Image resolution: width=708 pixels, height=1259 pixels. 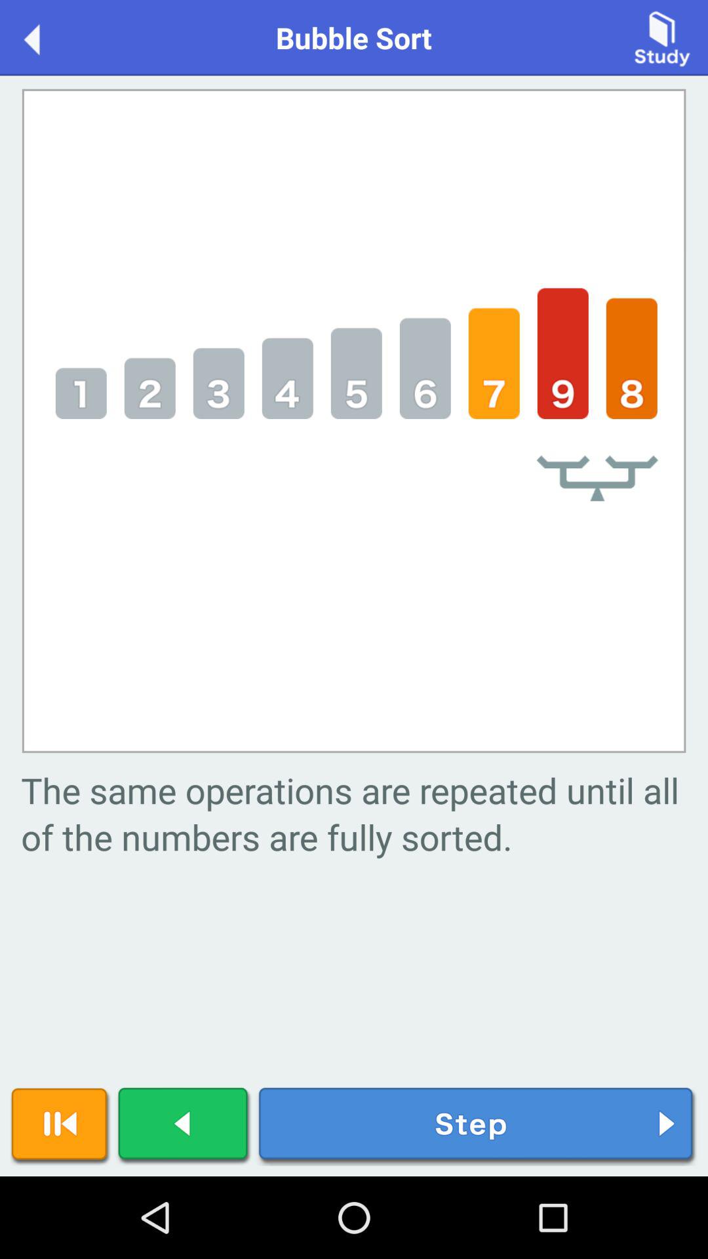 I want to click on tap to study, so click(x=662, y=37).